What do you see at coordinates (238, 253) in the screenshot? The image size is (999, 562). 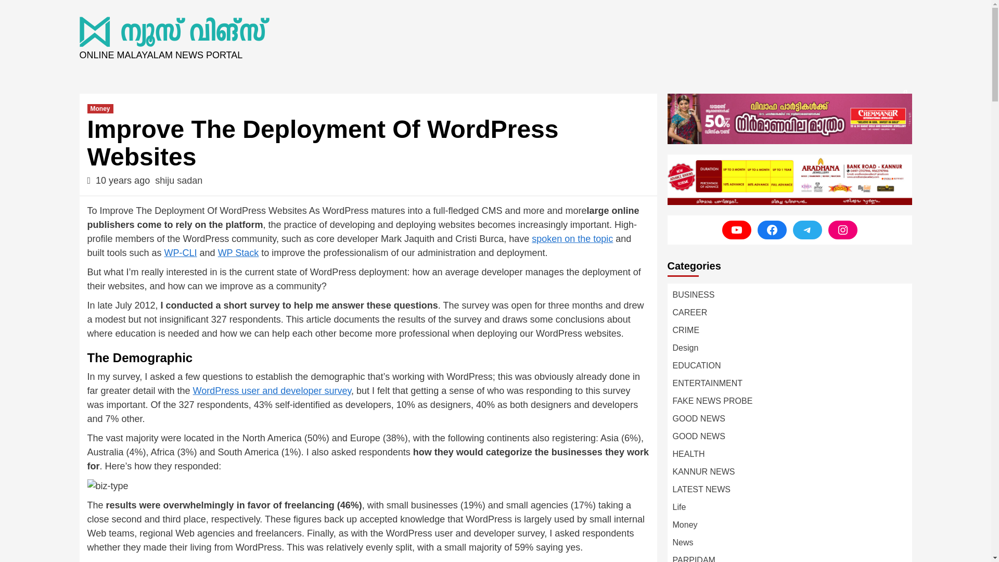 I see `WP Stack` at bounding box center [238, 253].